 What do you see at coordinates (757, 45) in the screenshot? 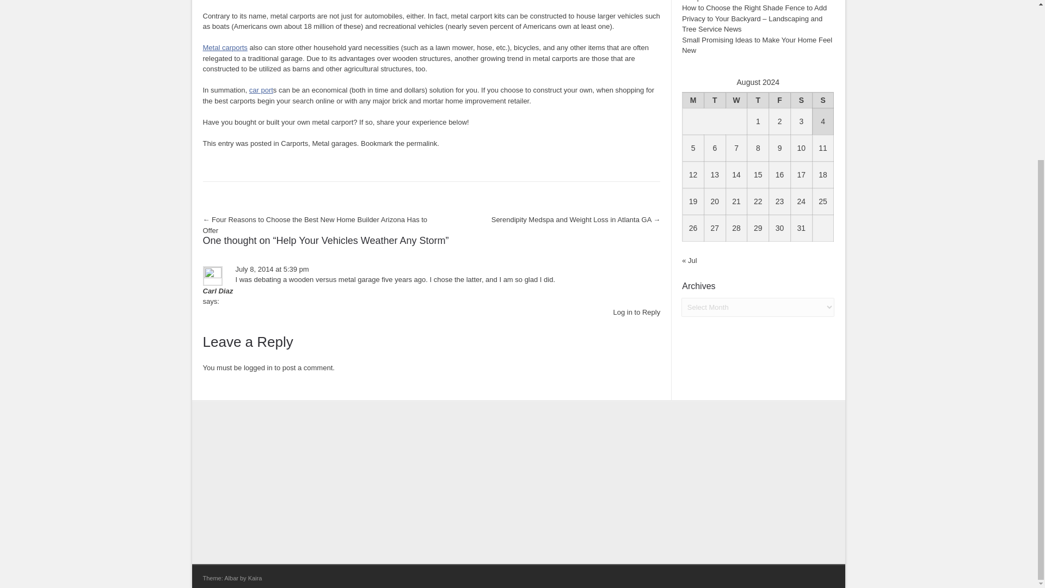
I see `Small Promising Ideas to Make Your Home Feel New` at bounding box center [757, 45].